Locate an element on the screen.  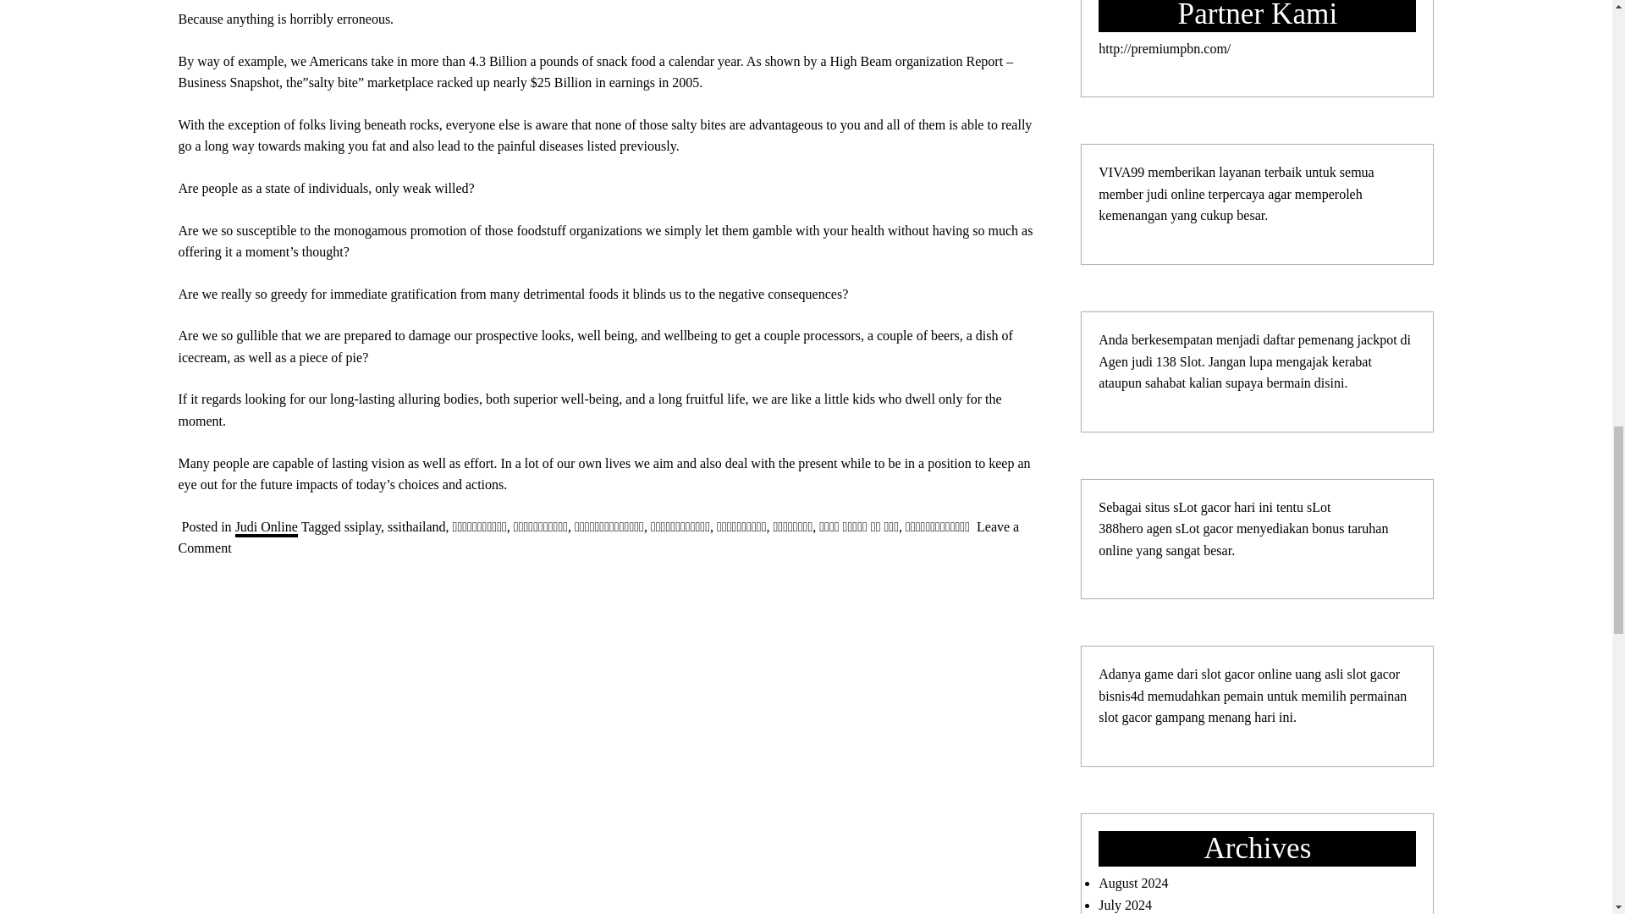
sLot gacor is located at coordinates (1202, 507).